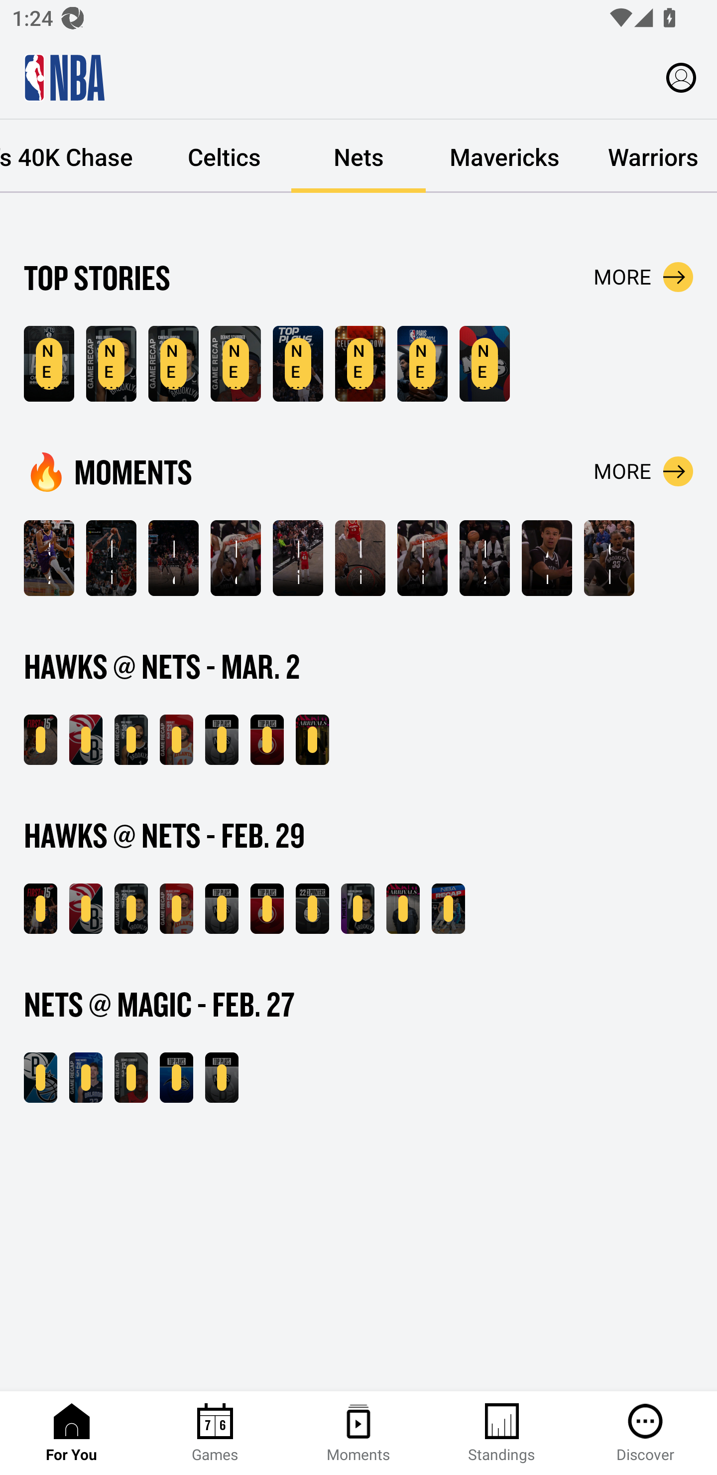  Describe the element at coordinates (176, 1078) in the screenshot. I see `NEW ORL's Top Plays from BKN vs. ORL` at that location.